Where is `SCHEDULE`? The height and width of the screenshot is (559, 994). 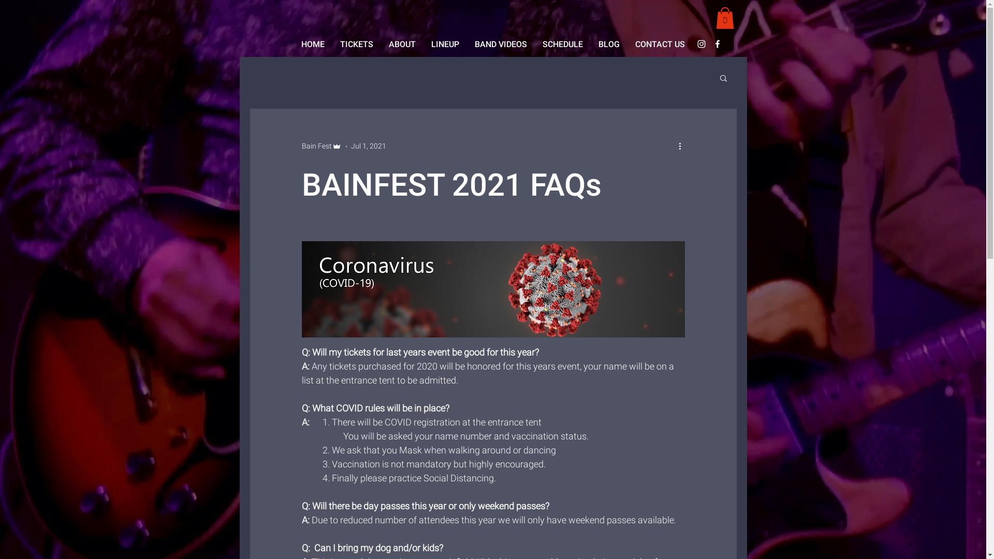
SCHEDULE is located at coordinates (563, 45).